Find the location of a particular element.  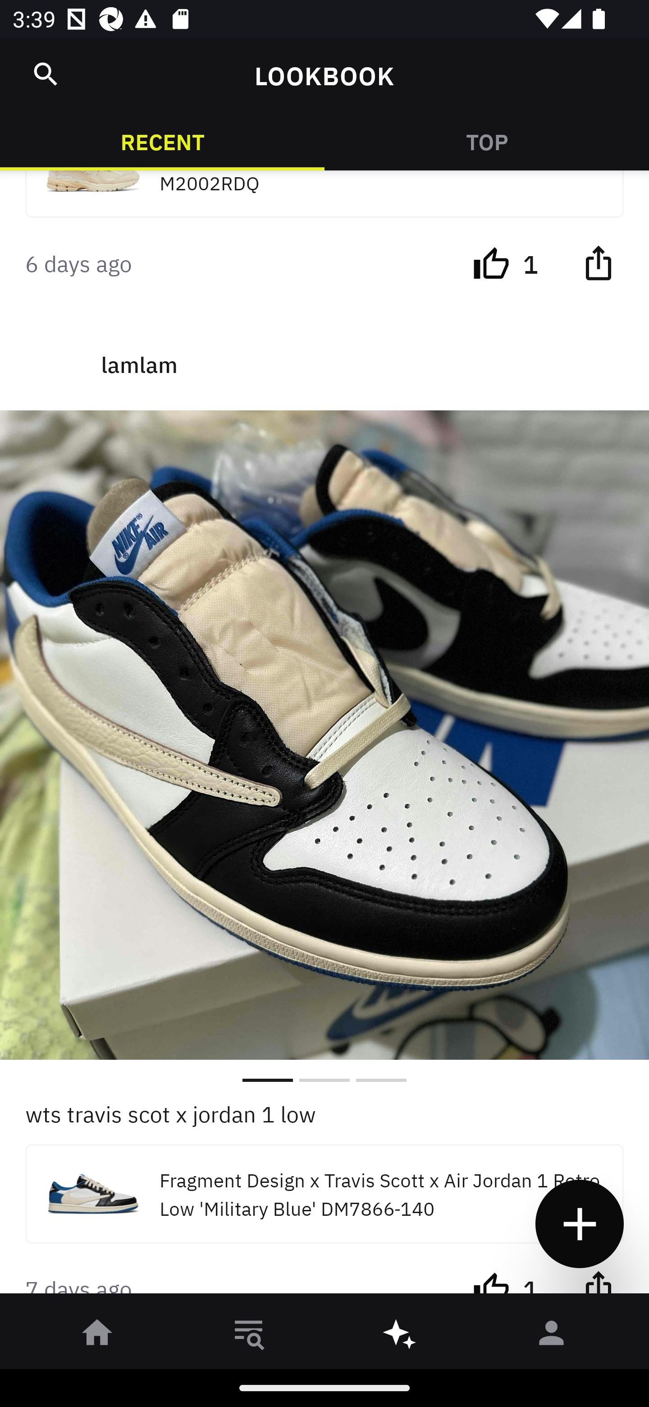

󱎸 is located at coordinates (249, 1336).